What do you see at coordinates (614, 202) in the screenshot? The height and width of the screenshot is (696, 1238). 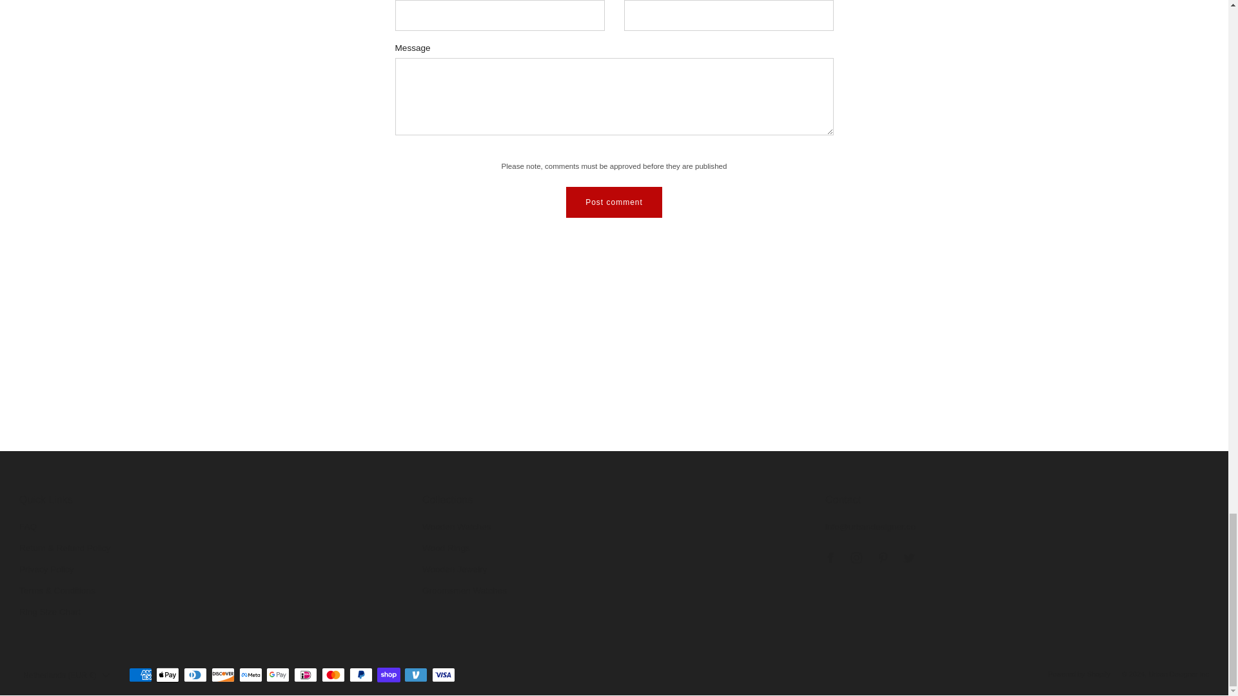 I see `Post comment` at bounding box center [614, 202].